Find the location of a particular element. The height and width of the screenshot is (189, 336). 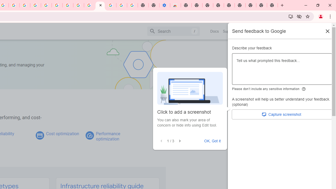

Google Account Help is located at coordinates (57, 5).